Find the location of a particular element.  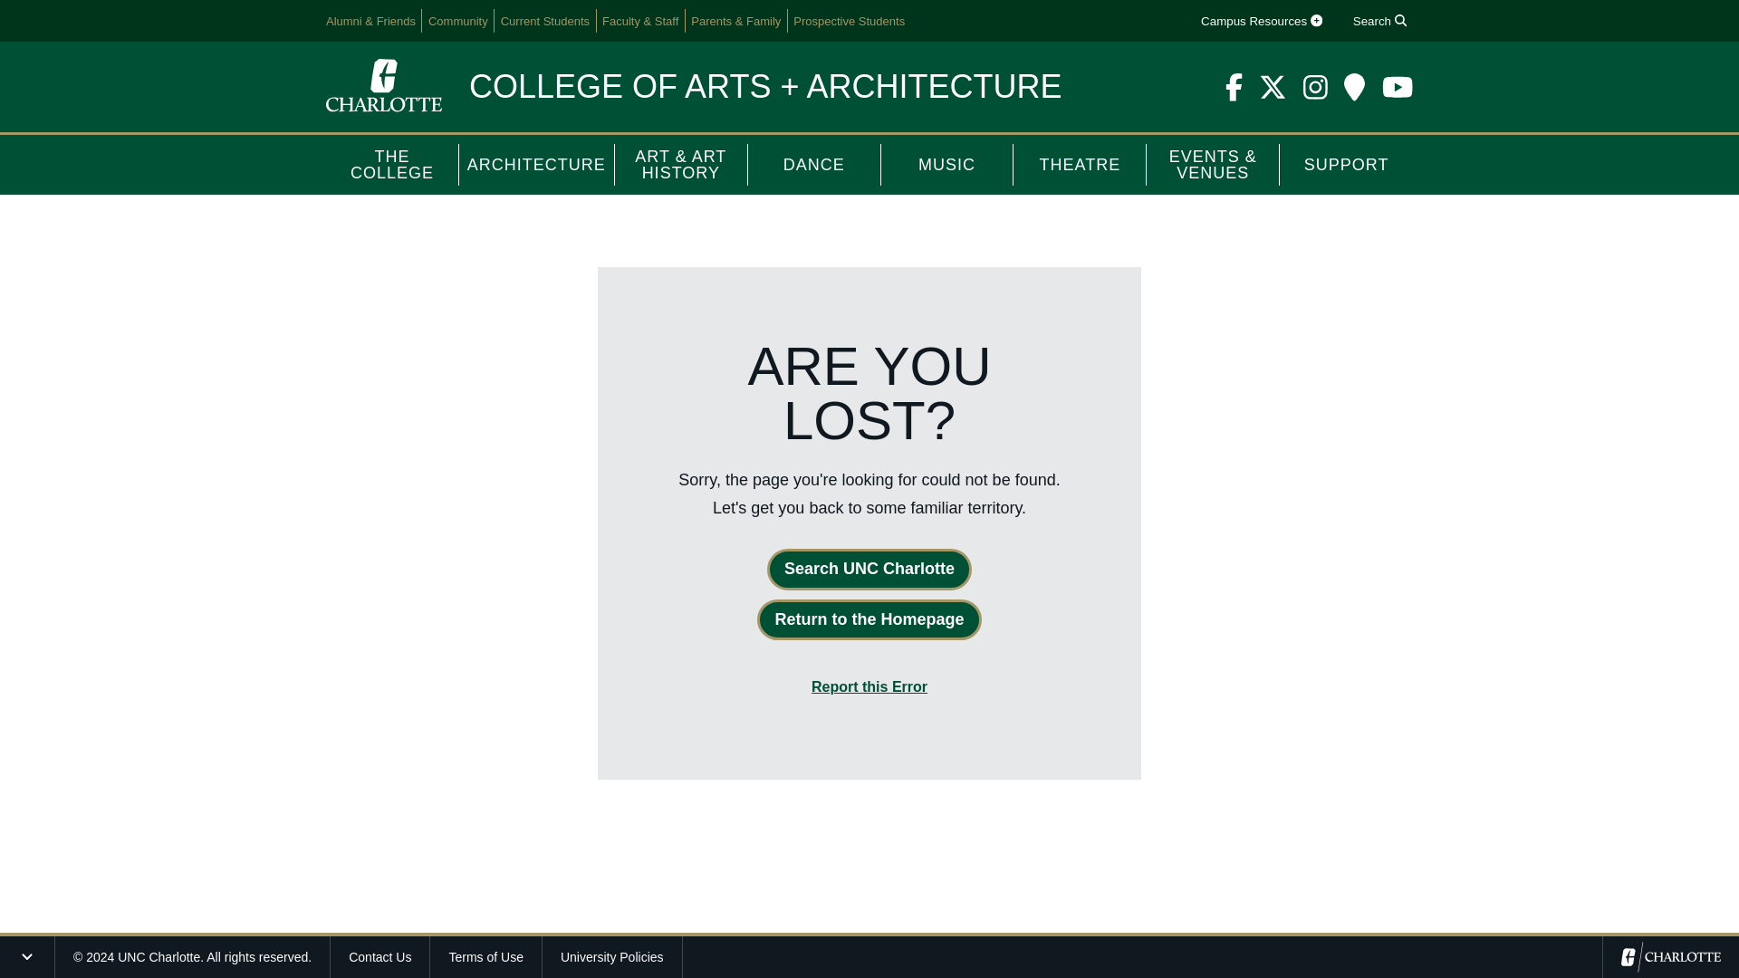

Community is located at coordinates (458, 20).